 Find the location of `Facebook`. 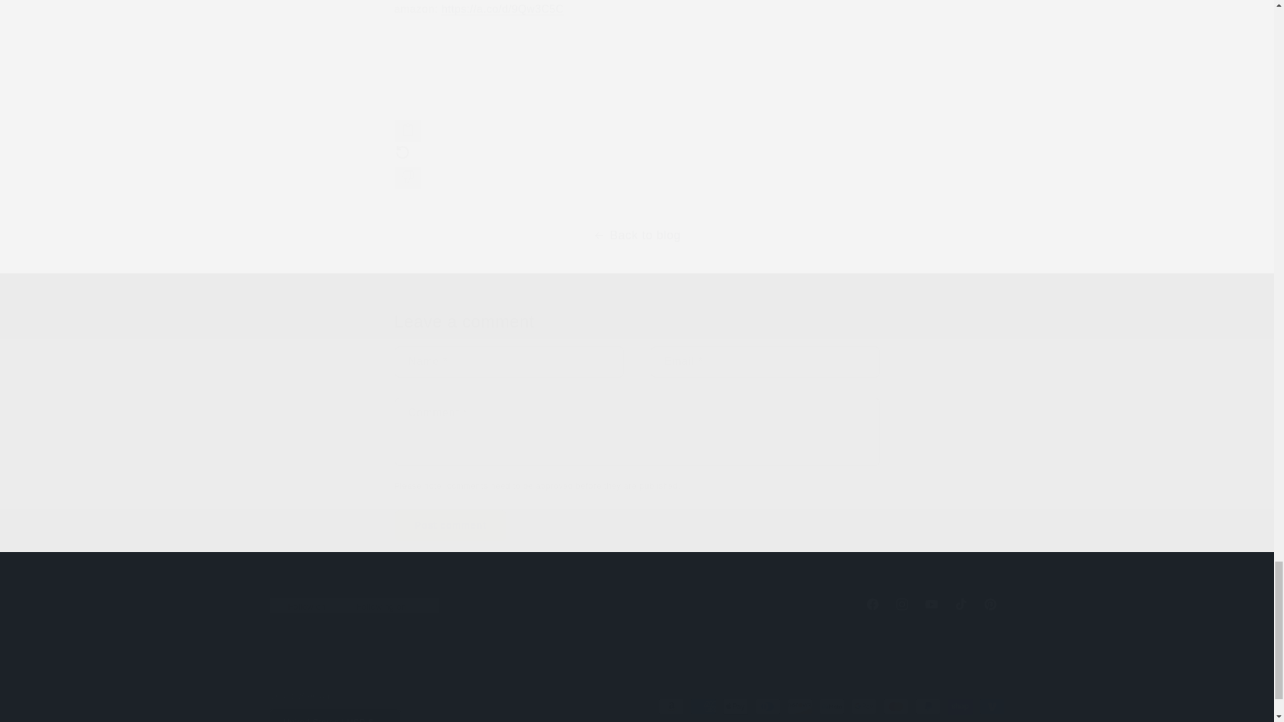

Facebook is located at coordinates (636, 604).